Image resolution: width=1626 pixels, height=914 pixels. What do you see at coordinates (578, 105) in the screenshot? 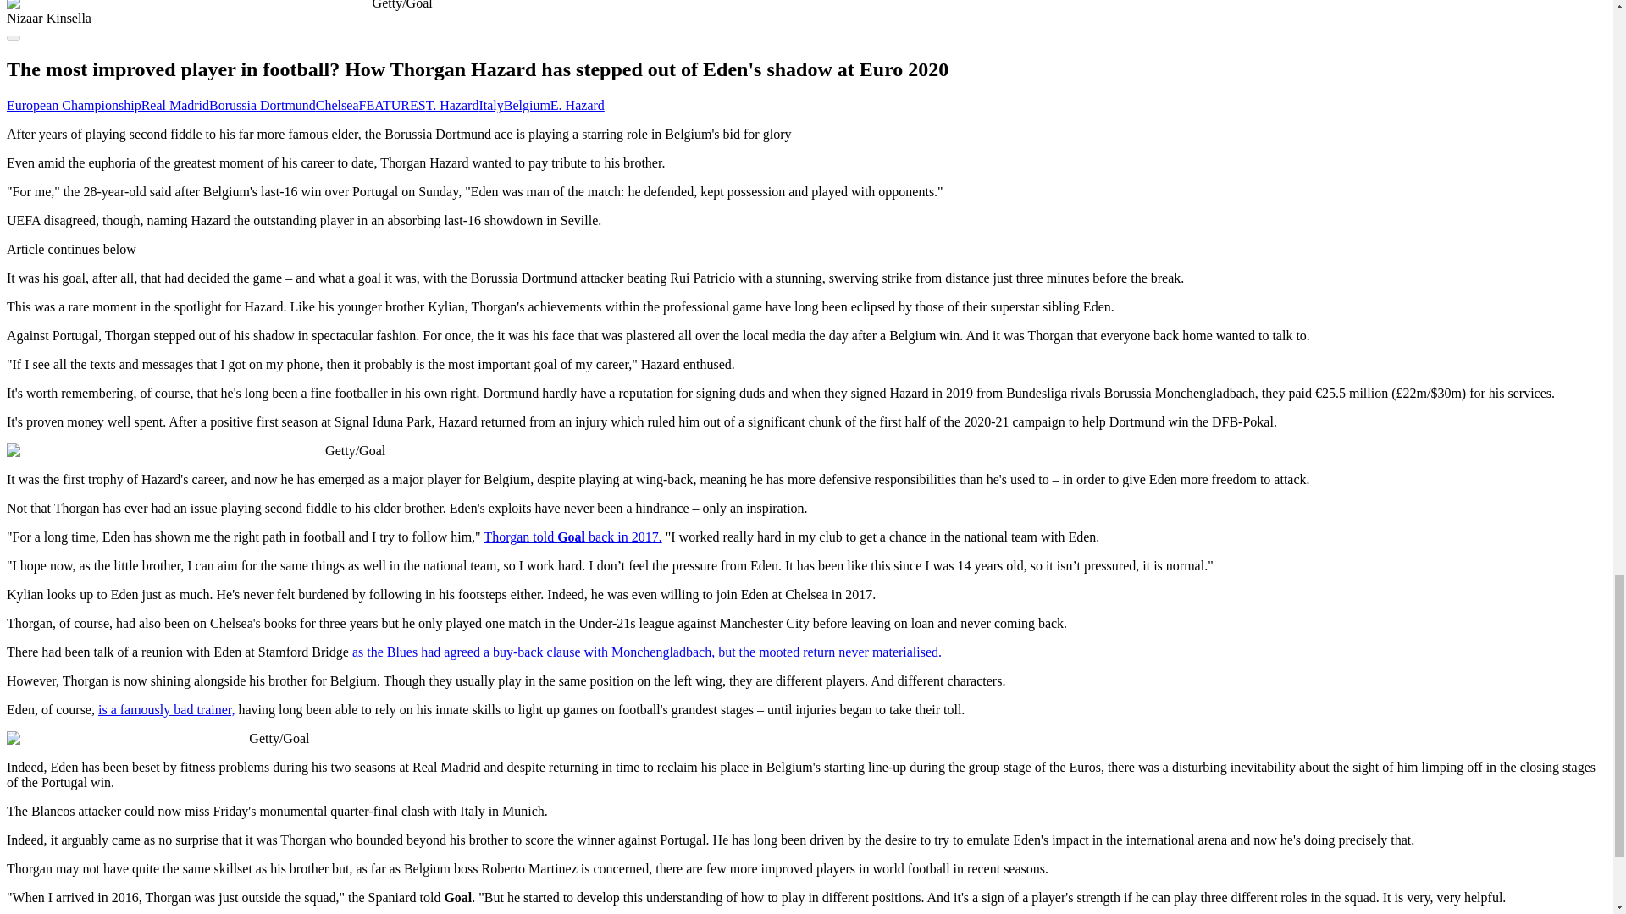
I see `E. Hazard` at bounding box center [578, 105].